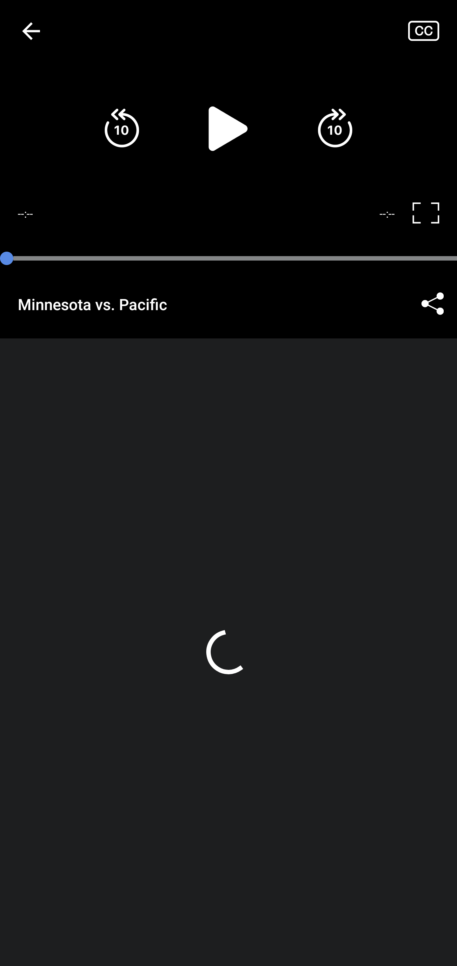 This screenshot has width=457, height=966. I want to click on Fullscreen , so click(430, 214).